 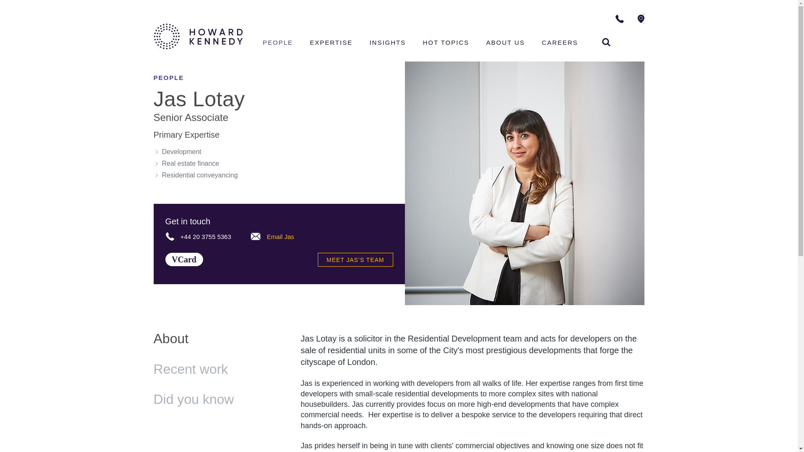 I want to click on Search icon, so click(x=606, y=42).